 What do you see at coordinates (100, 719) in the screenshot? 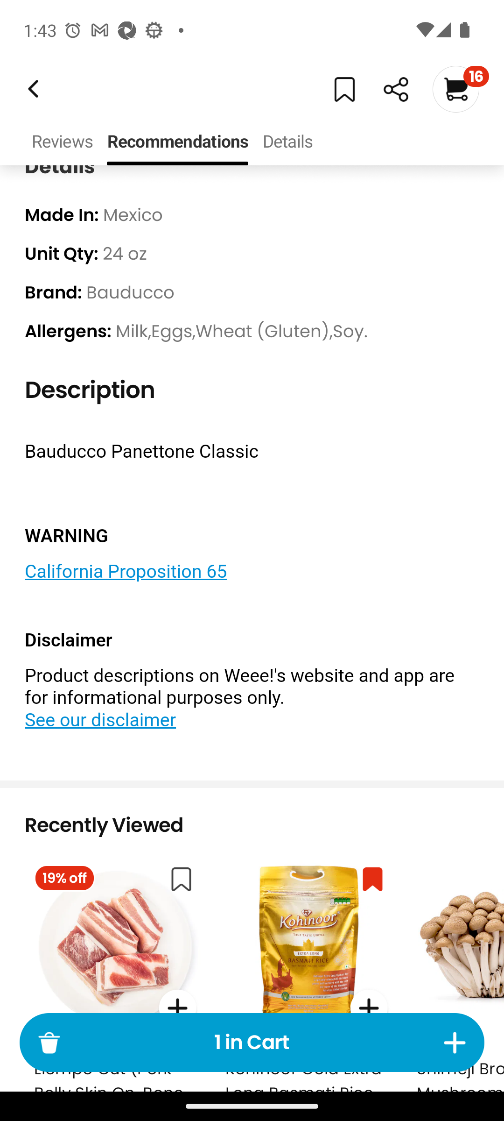
I see `See our disclaimer` at bounding box center [100, 719].